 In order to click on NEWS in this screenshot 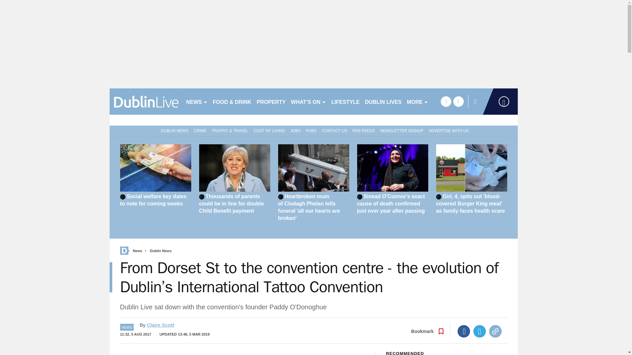, I will do `click(197, 101)`.